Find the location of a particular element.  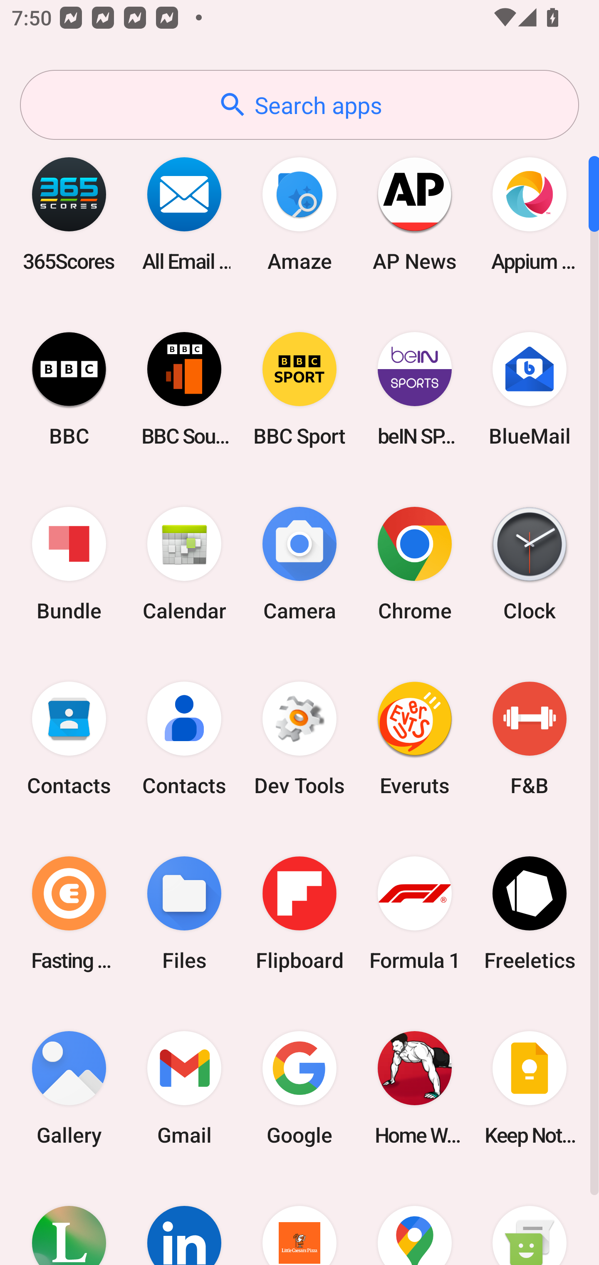

F&B is located at coordinates (530, 739).